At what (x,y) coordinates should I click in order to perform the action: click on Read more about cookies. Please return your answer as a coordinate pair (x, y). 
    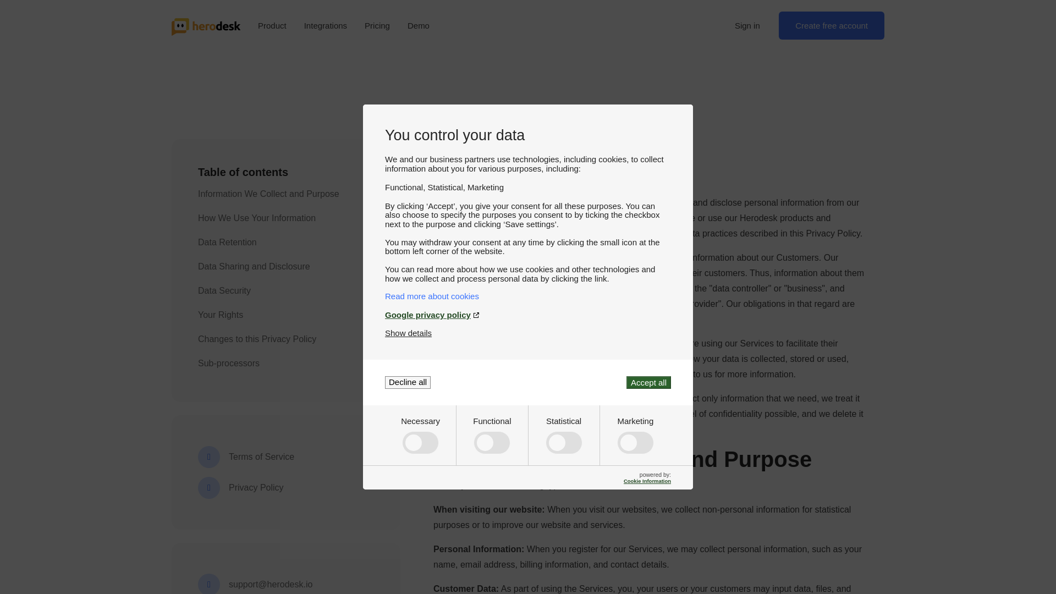
    Looking at the image, I should click on (528, 296).